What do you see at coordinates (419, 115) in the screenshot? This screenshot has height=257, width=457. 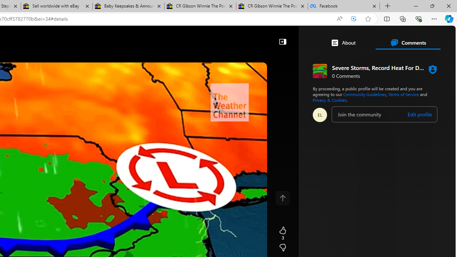 I see `Edit profile` at bounding box center [419, 115].